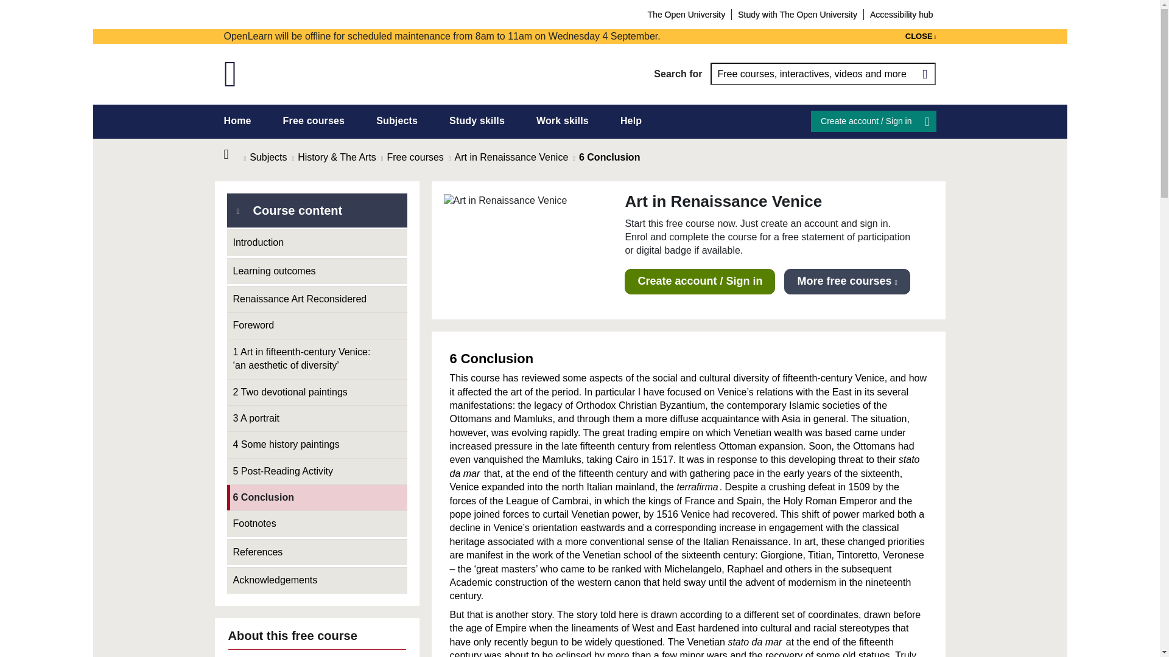  I want to click on Work skills, so click(563, 120).